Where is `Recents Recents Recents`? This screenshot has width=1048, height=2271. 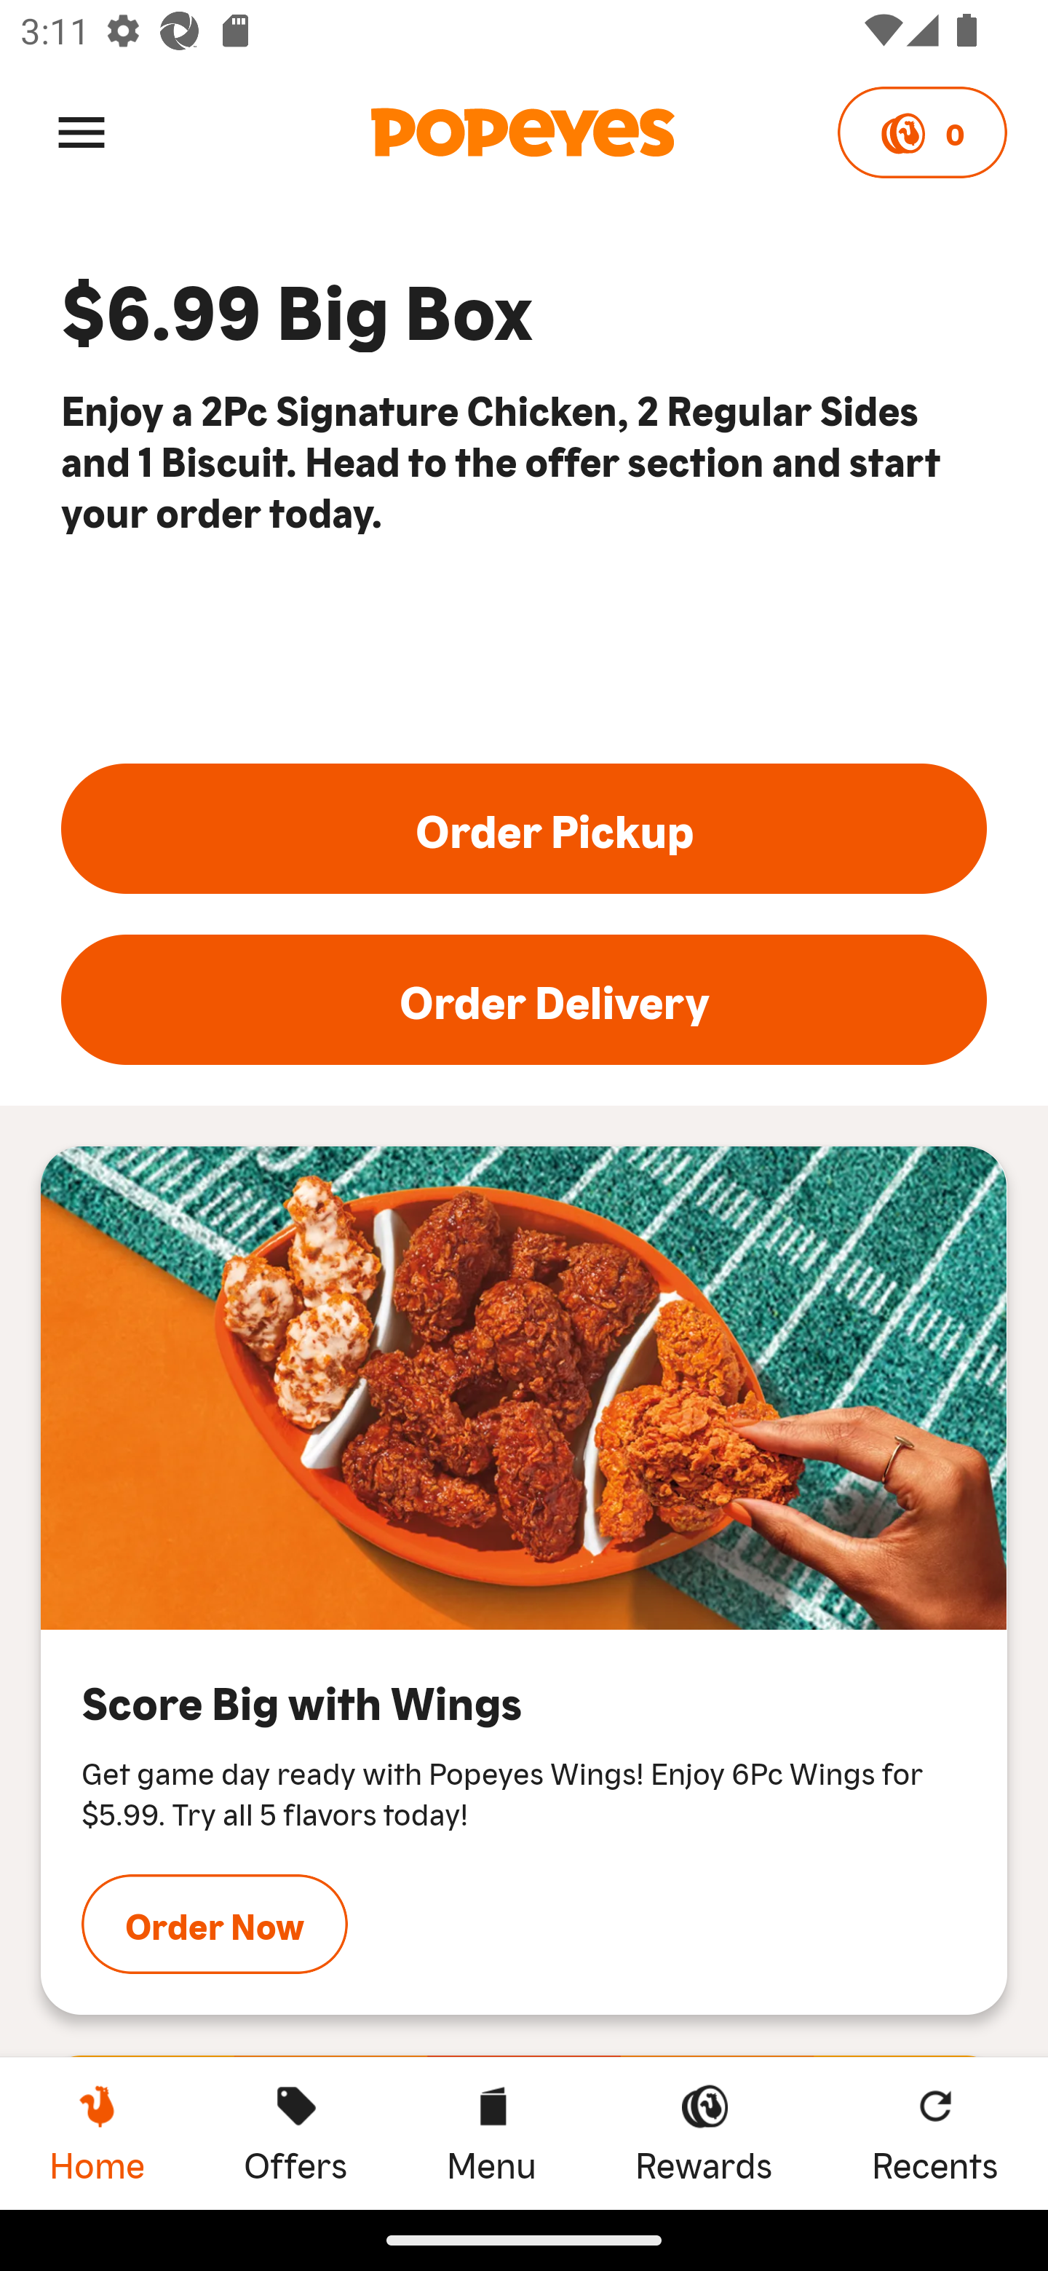
Recents Recents Recents is located at coordinates (935, 2133).